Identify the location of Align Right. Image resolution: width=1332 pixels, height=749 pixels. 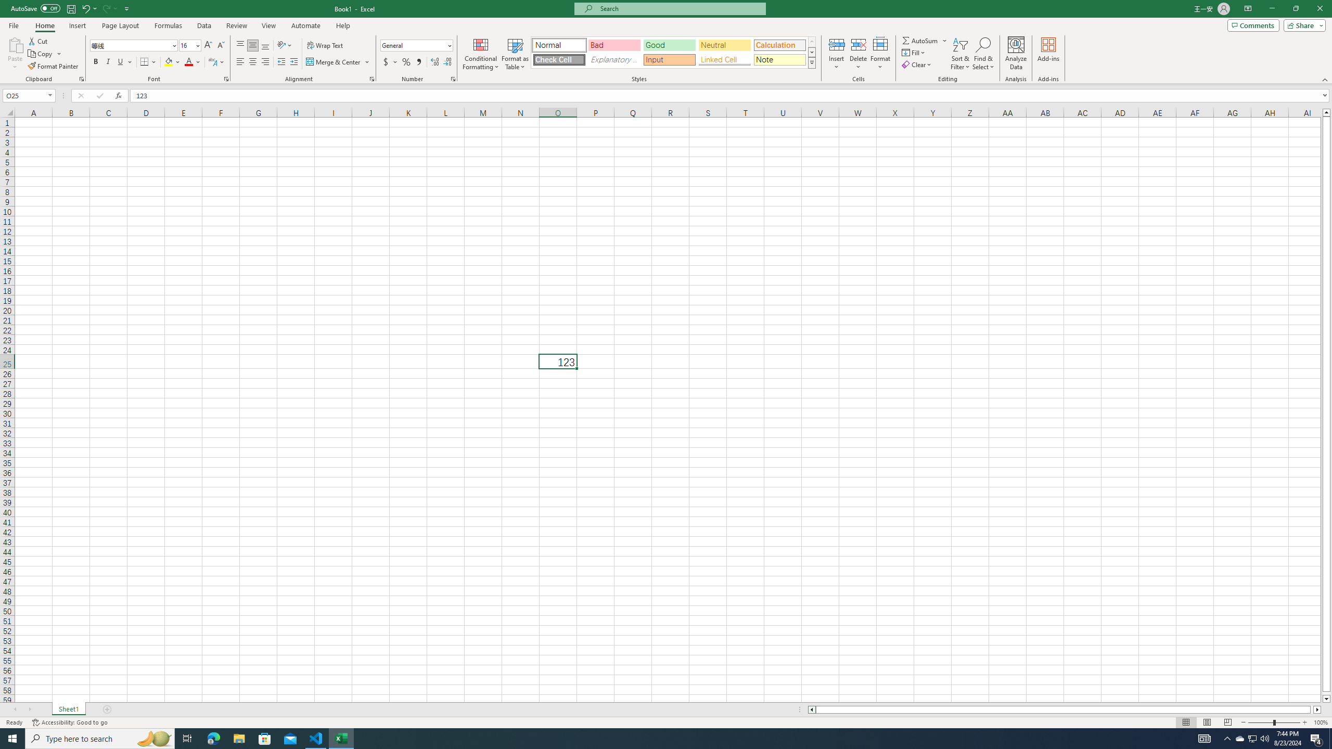
(265, 62).